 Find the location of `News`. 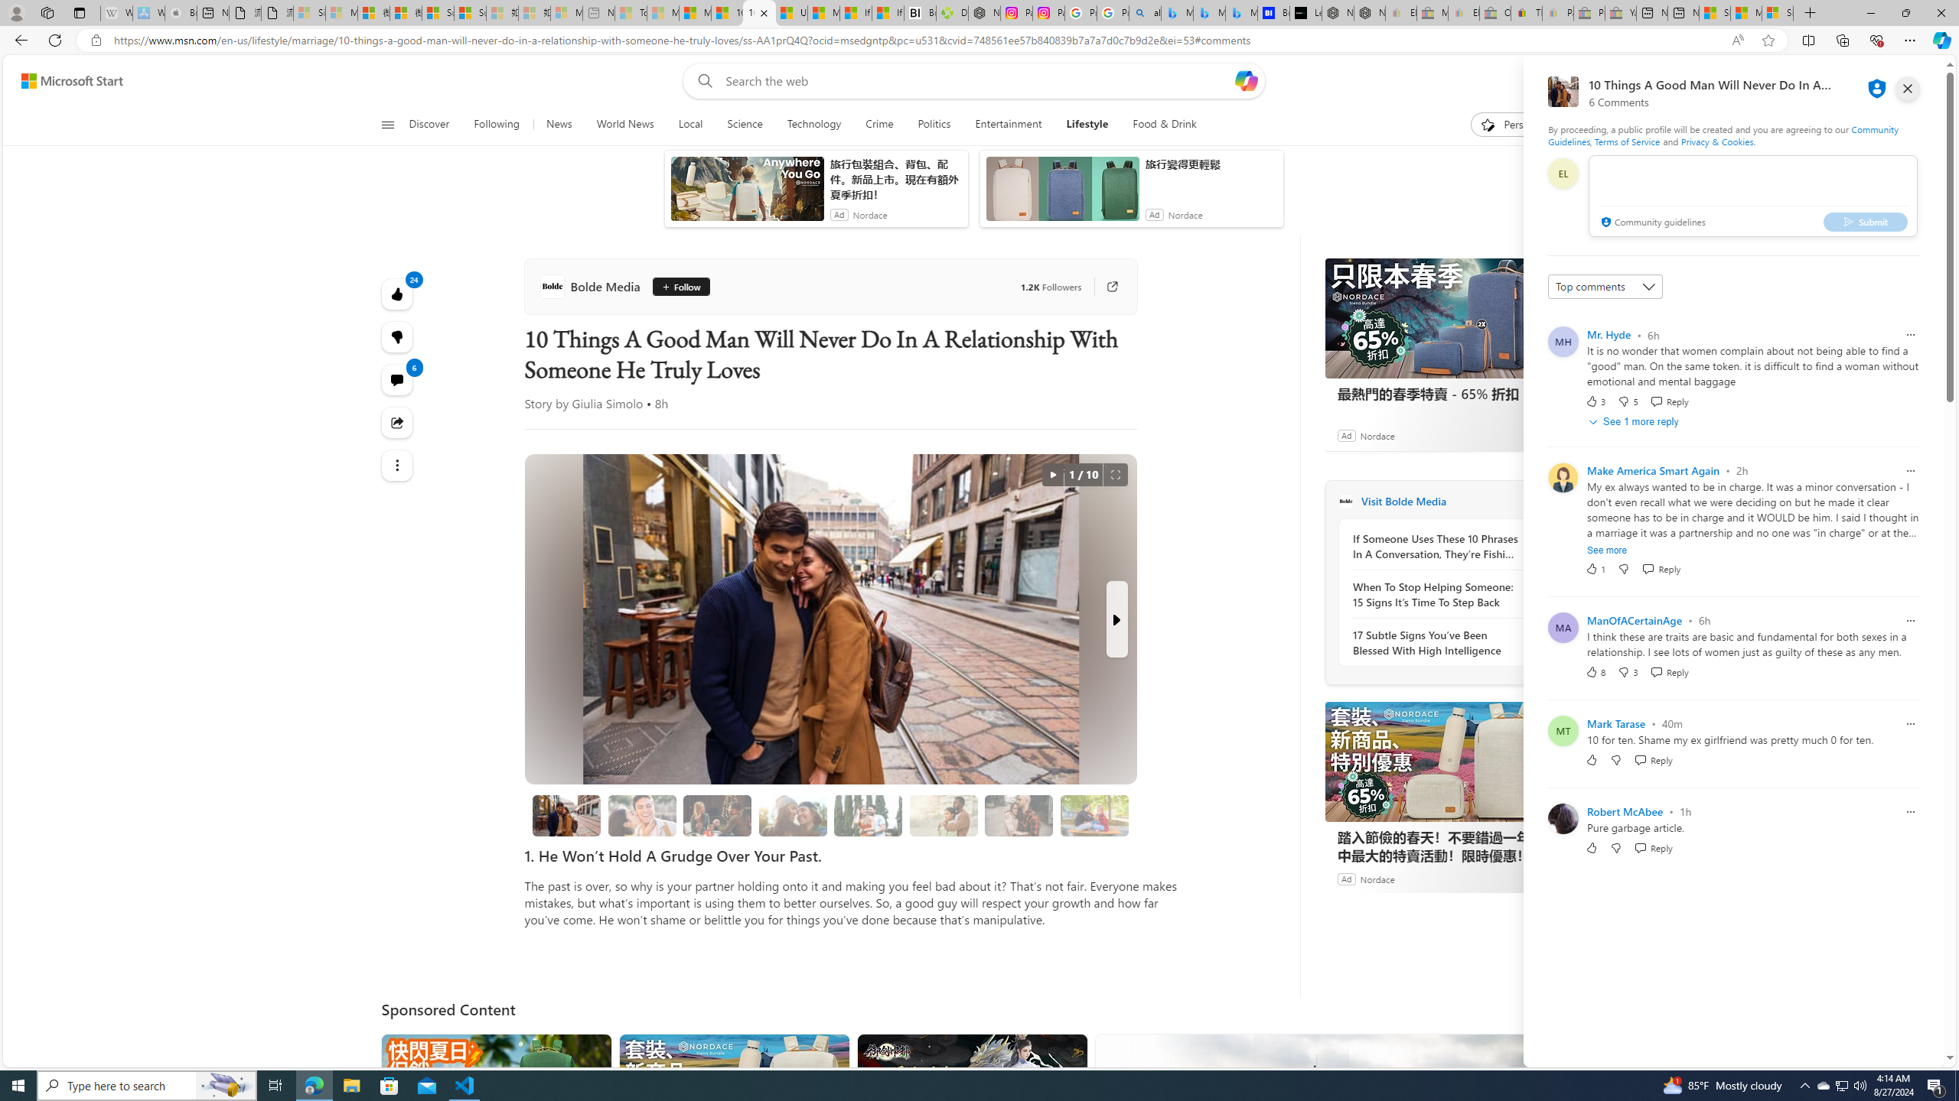

News is located at coordinates (559, 125).